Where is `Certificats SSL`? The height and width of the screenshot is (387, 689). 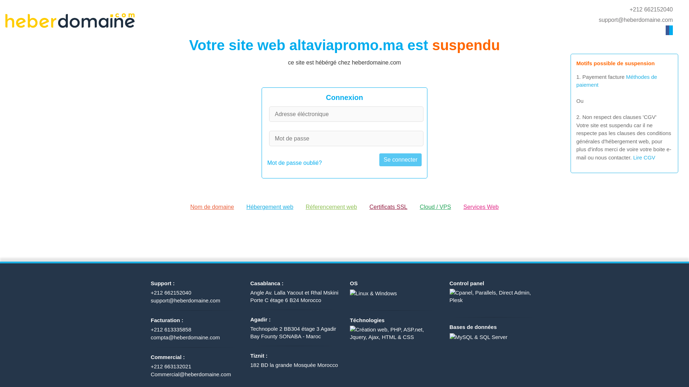 Certificats SSL is located at coordinates (388, 207).